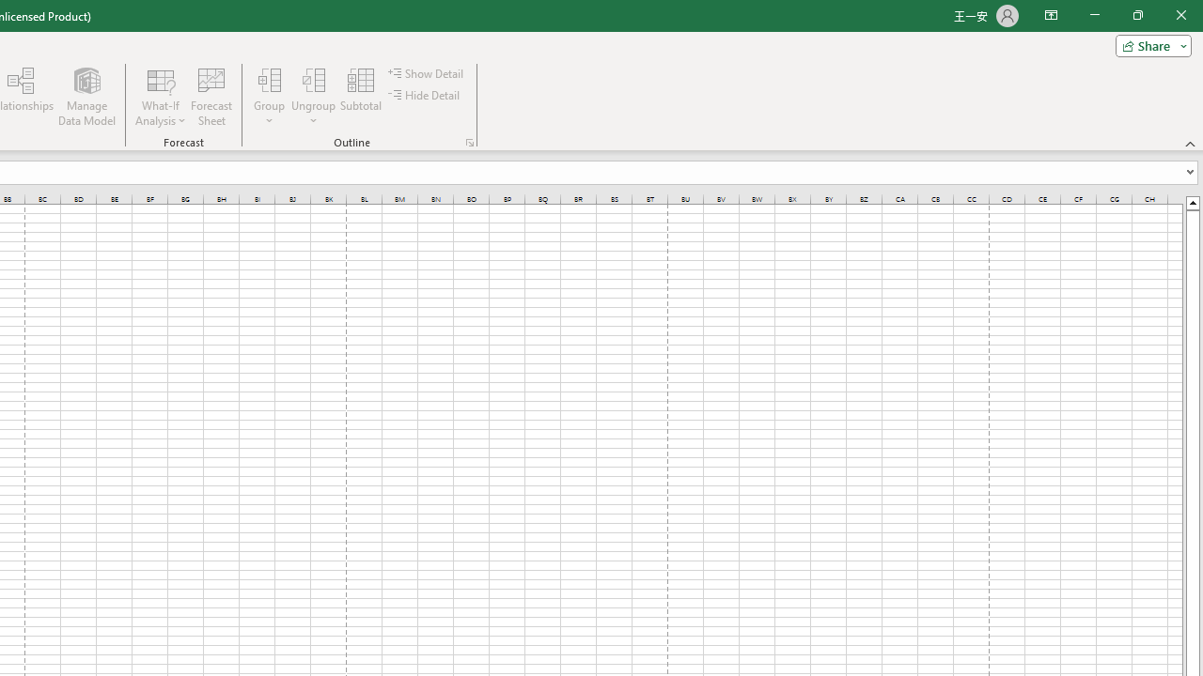 The width and height of the screenshot is (1203, 676). What do you see at coordinates (211, 96) in the screenshot?
I see `Forecast Sheet` at bounding box center [211, 96].